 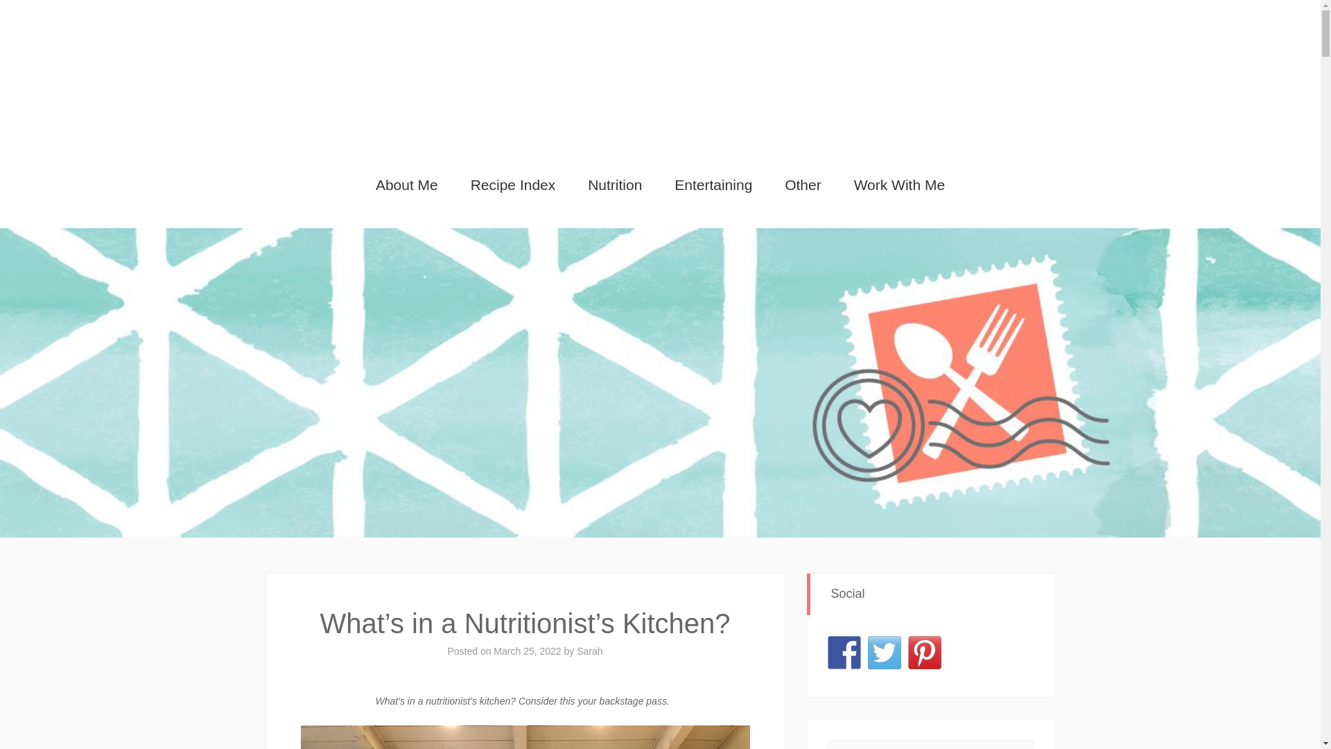 What do you see at coordinates (900, 184) in the screenshot?
I see `Work With Me` at bounding box center [900, 184].